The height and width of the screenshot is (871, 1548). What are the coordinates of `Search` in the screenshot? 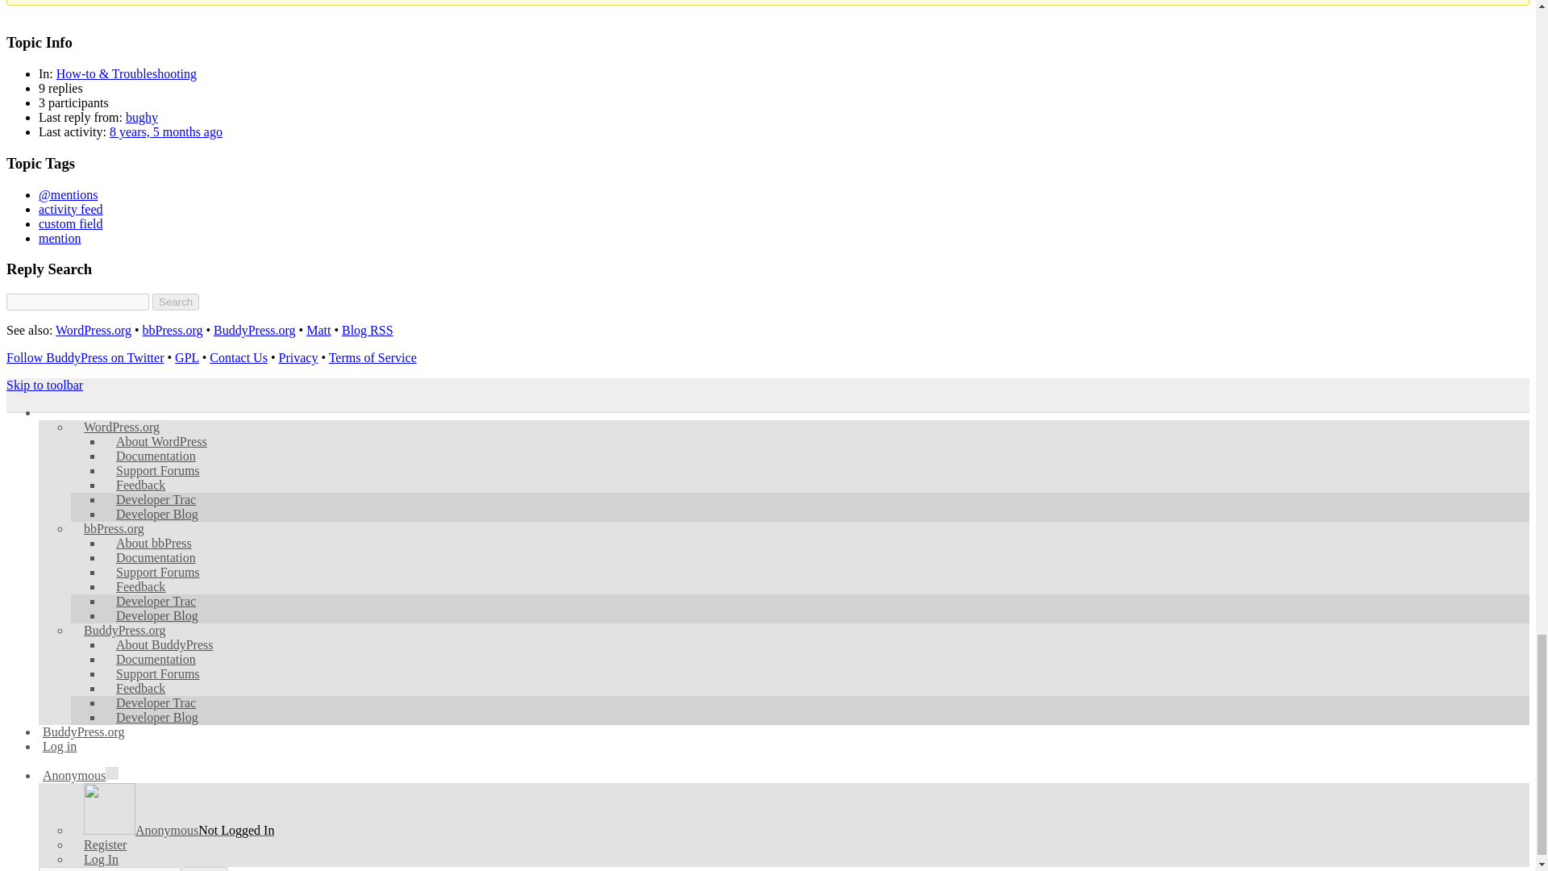 It's located at (176, 302).